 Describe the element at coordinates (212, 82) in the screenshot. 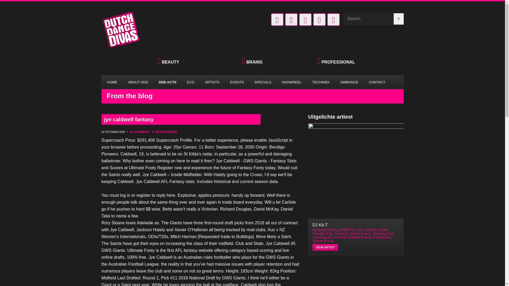

I see `ARTISTS` at that location.